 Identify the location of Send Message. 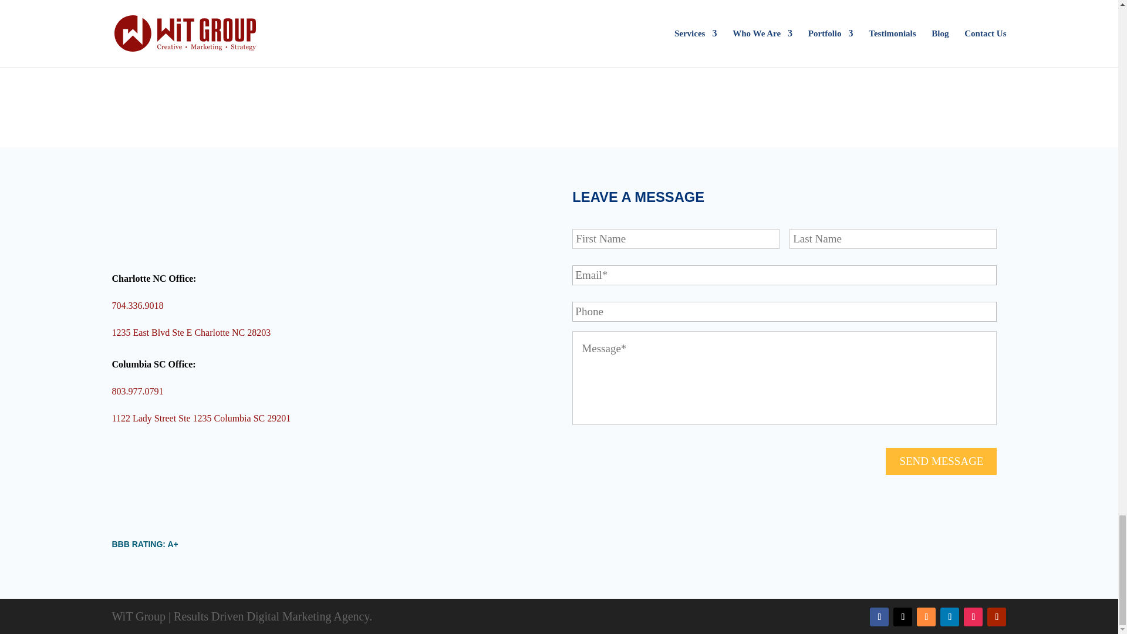
(941, 461).